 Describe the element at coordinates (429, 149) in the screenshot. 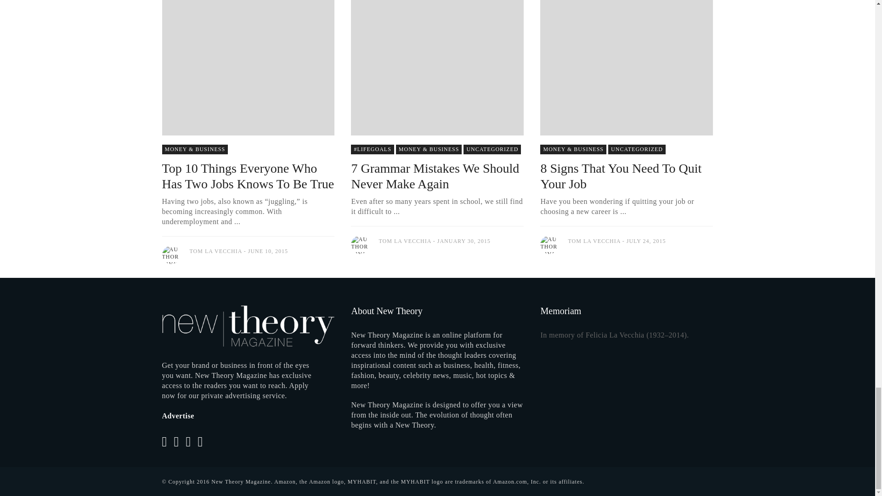

I see `View all posts in 144` at that location.